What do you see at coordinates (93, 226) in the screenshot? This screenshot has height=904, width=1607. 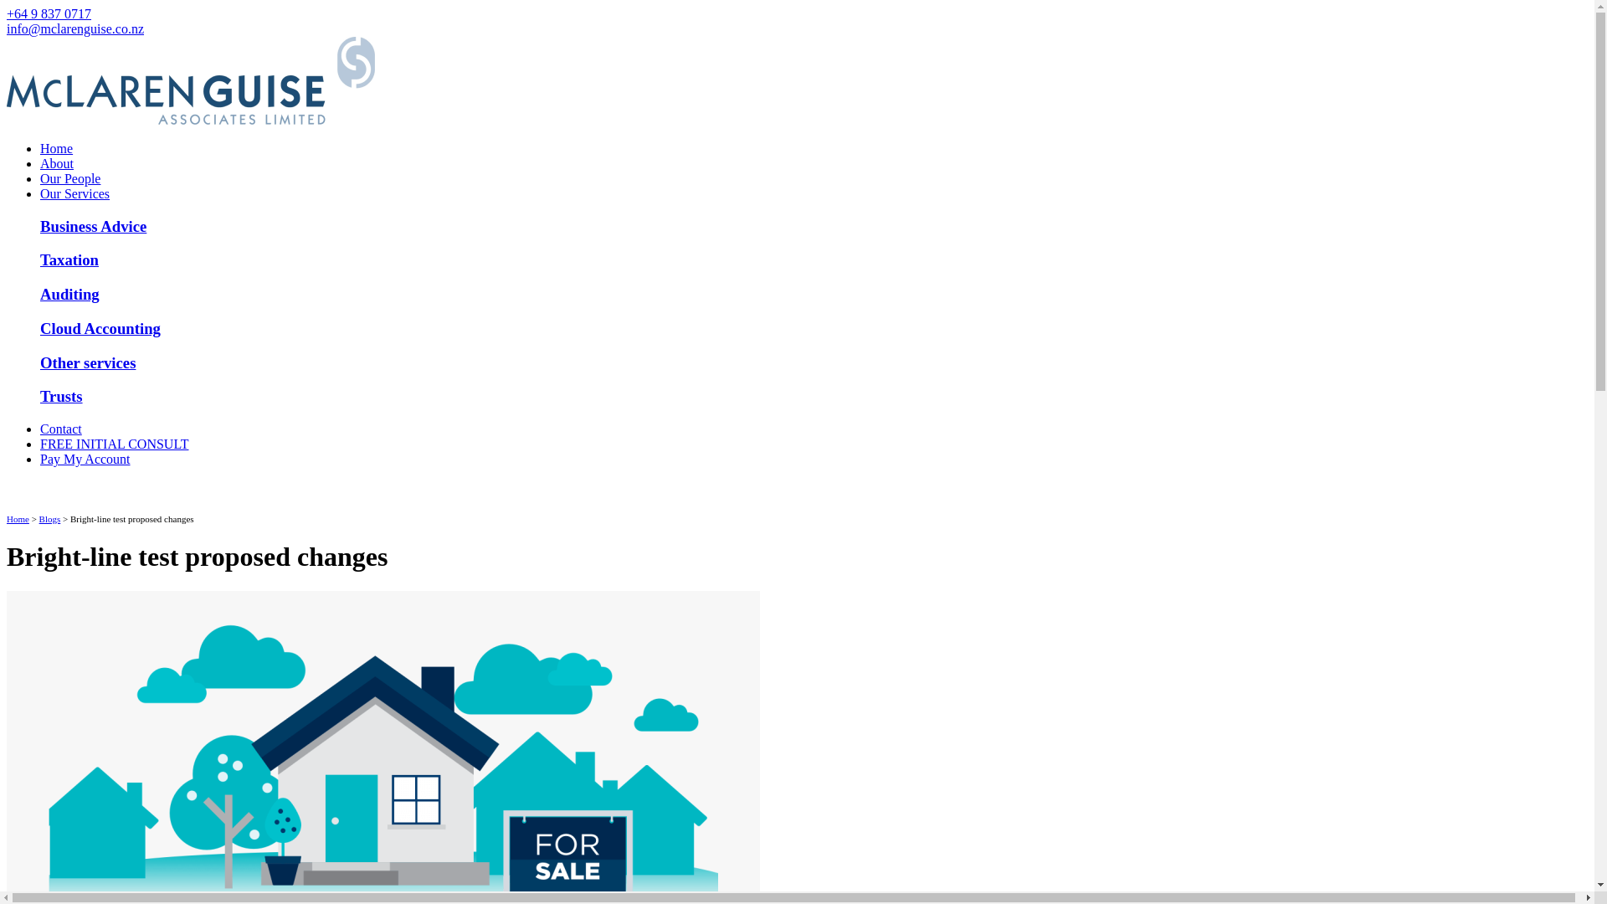 I see `Business Advice` at bounding box center [93, 226].